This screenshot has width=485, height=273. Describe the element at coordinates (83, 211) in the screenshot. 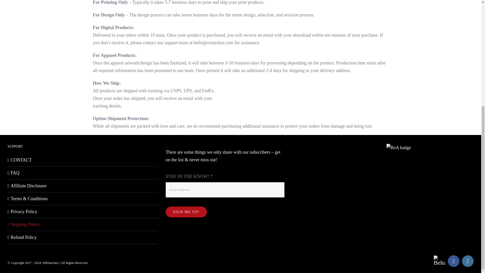

I see `Privacy Policy` at that location.